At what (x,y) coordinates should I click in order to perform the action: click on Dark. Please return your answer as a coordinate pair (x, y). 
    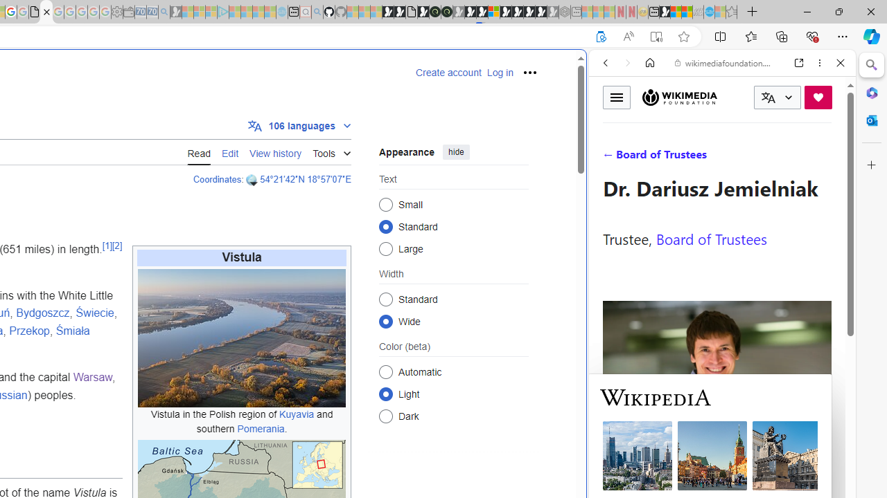
    Looking at the image, I should click on (385, 416).